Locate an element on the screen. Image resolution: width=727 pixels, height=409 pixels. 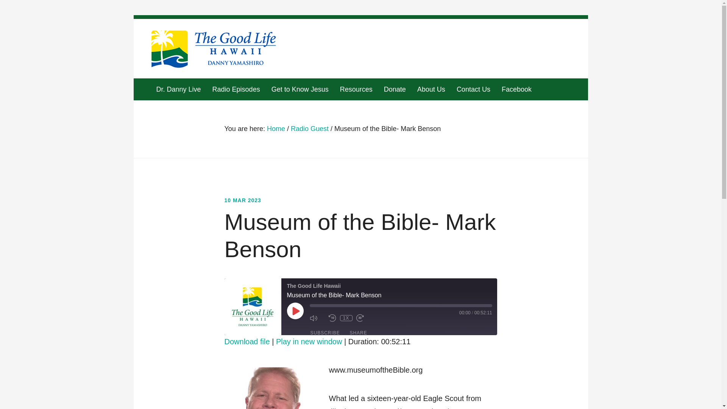
FAST FORWARD 30 SECONDS is located at coordinates (363, 318).